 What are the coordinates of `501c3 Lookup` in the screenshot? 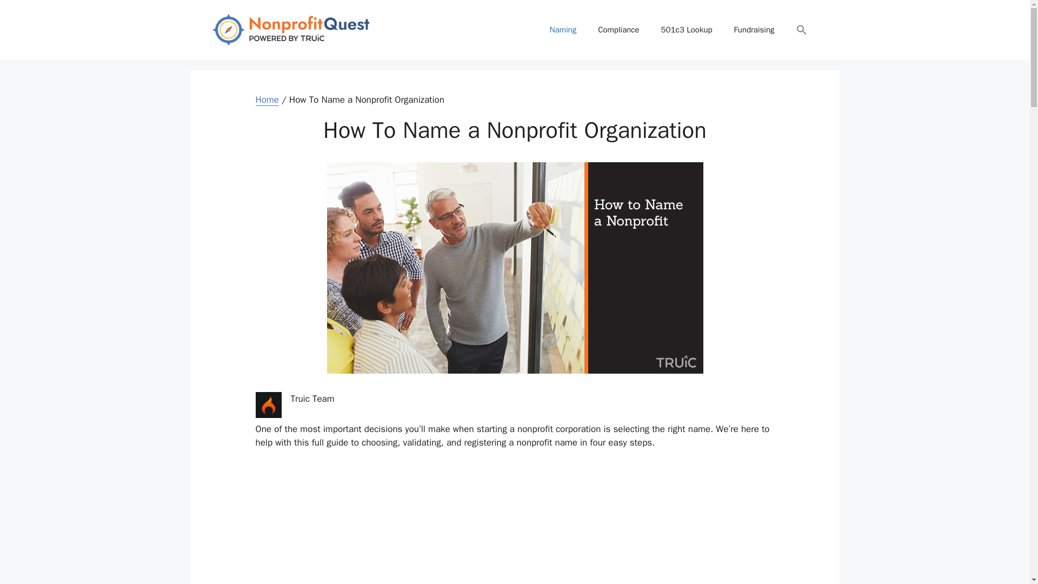 It's located at (687, 29).